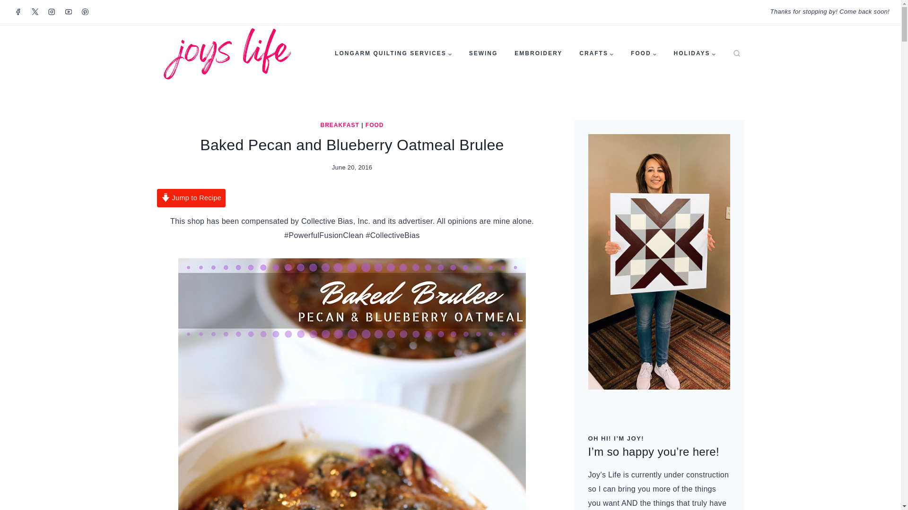  I want to click on FOOD, so click(375, 125).